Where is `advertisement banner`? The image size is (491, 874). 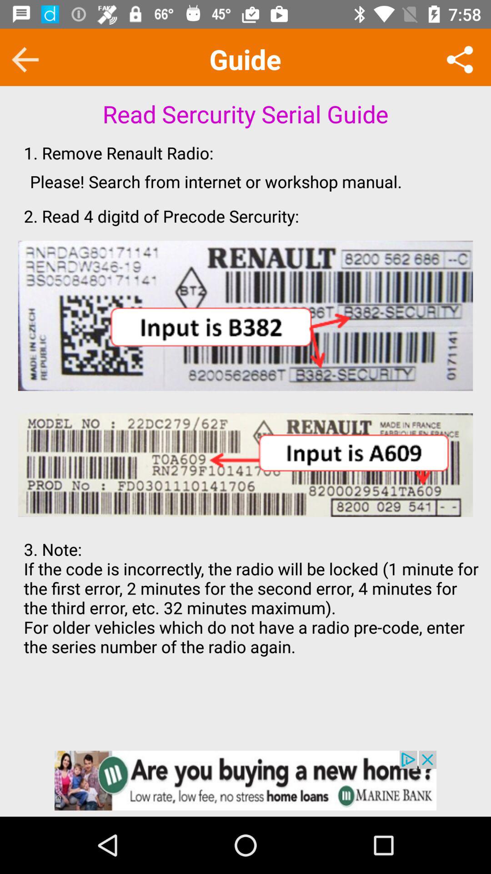
advertisement banner is located at coordinates (245, 780).